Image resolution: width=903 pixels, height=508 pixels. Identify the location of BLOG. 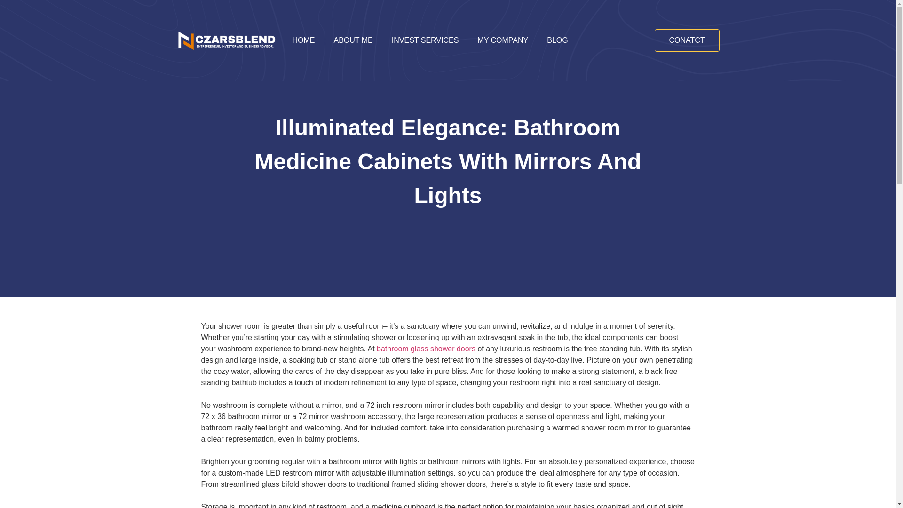
(557, 40).